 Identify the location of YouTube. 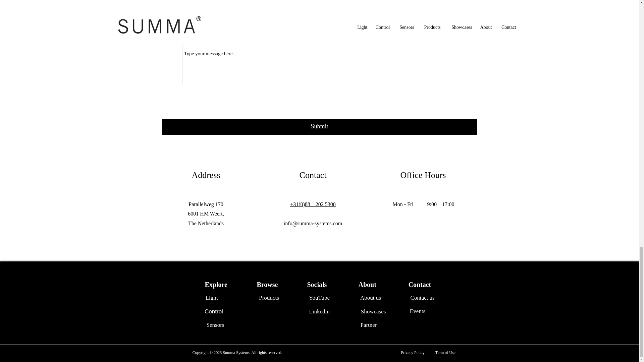
(319, 298).